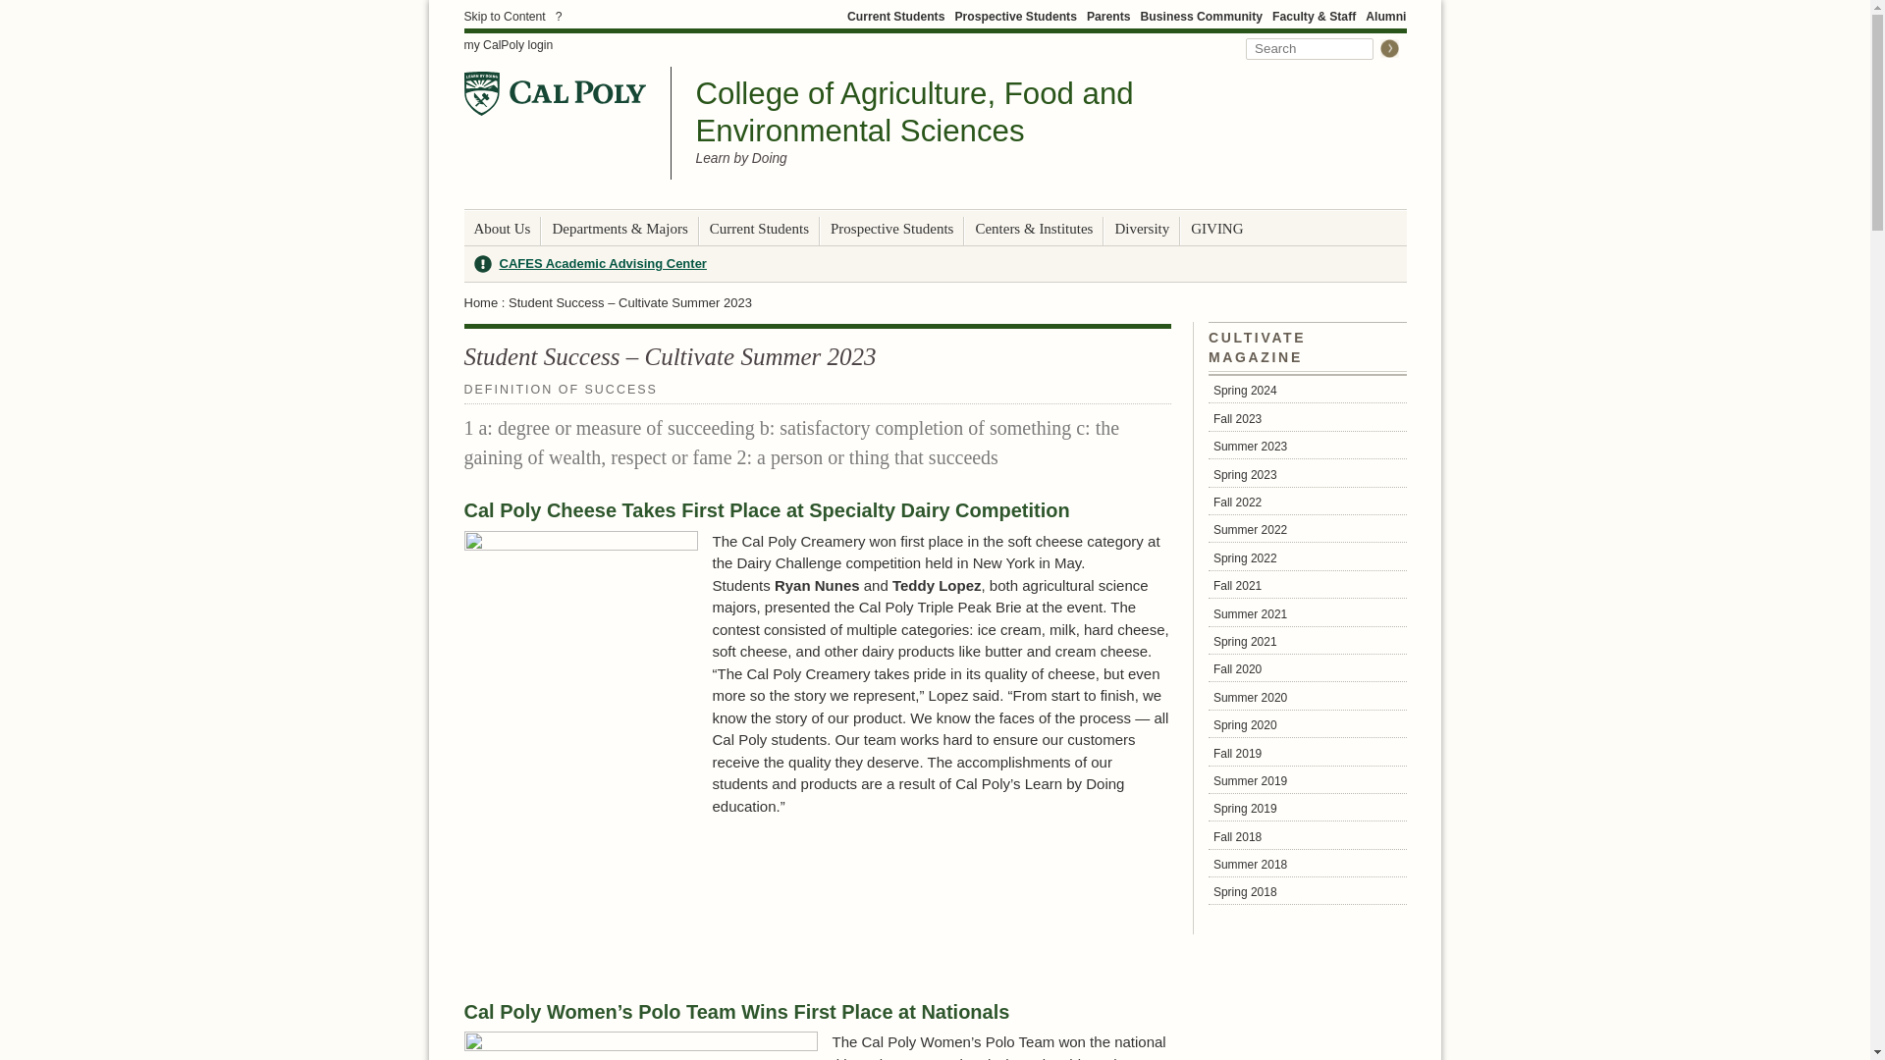 Image resolution: width=1885 pixels, height=1060 pixels. I want to click on Search Form, so click(1321, 47).